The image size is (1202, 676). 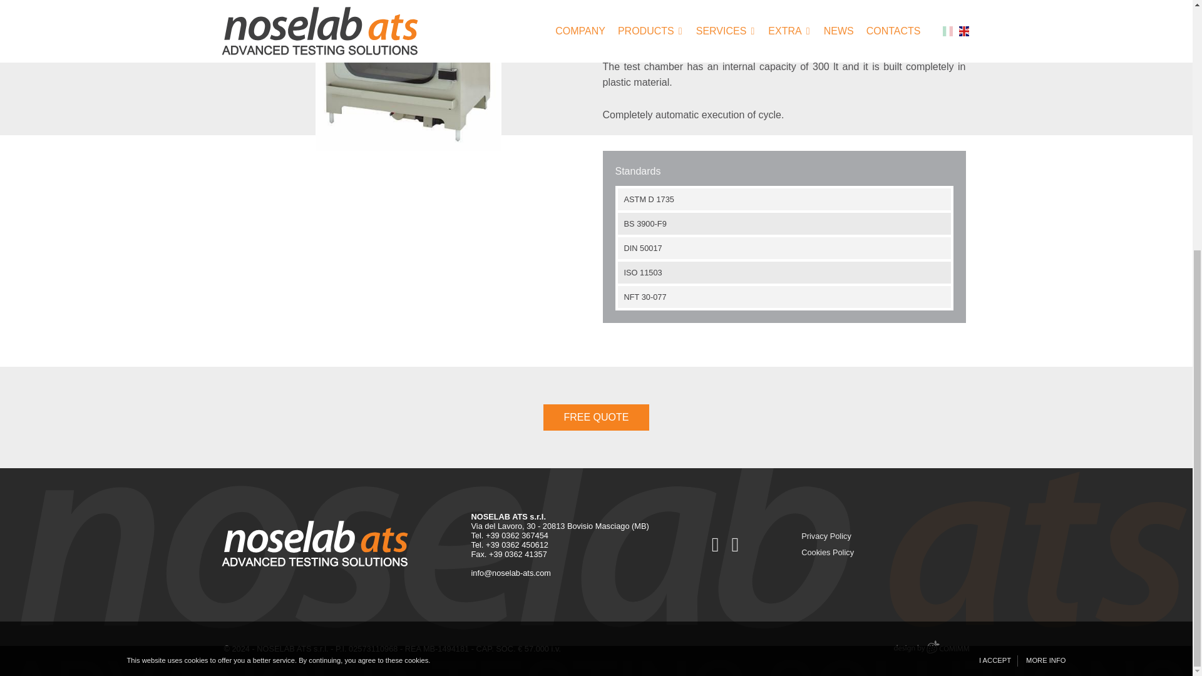 What do you see at coordinates (1042, 269) in the screenshot?
I see `MORE INFO` at bounding box center [1042, 269].